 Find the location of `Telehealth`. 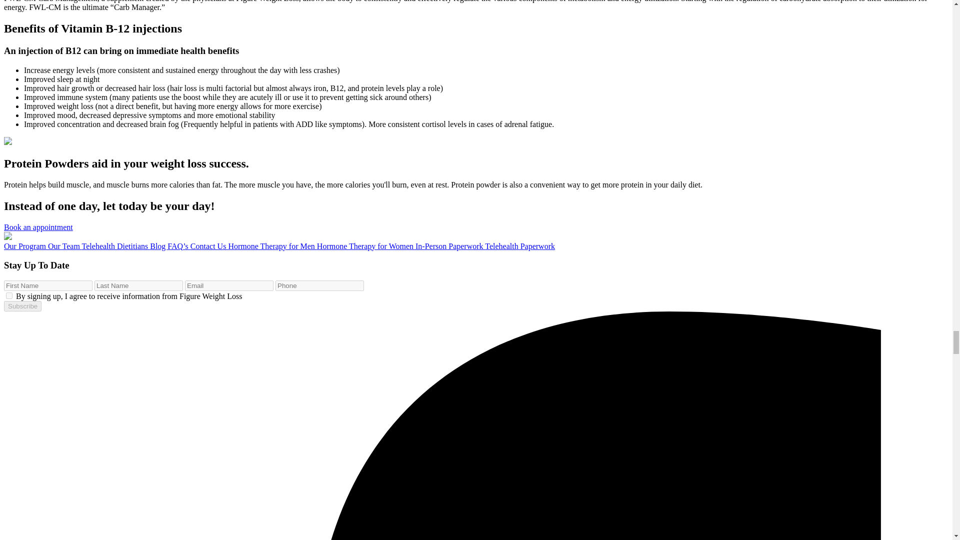

Telehealth is located at coordinates (99, 246).